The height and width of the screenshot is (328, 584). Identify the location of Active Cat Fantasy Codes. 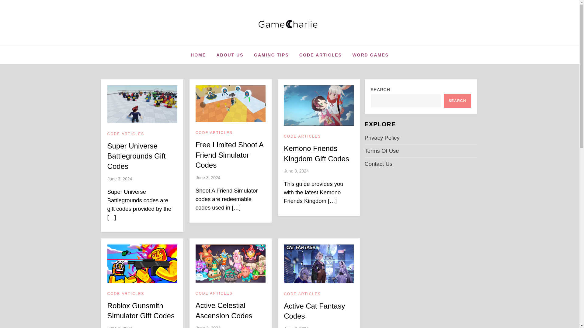
(315, 311).